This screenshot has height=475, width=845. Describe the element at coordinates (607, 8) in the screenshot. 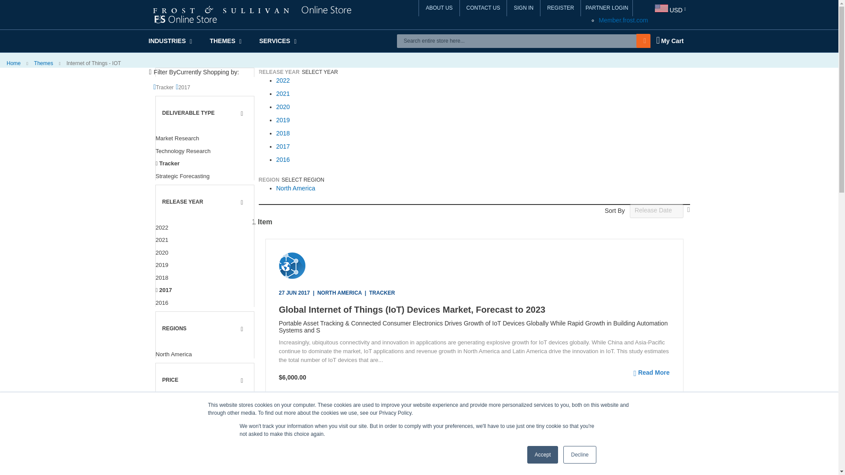

I see `PARTNER LOGIN` at that location.